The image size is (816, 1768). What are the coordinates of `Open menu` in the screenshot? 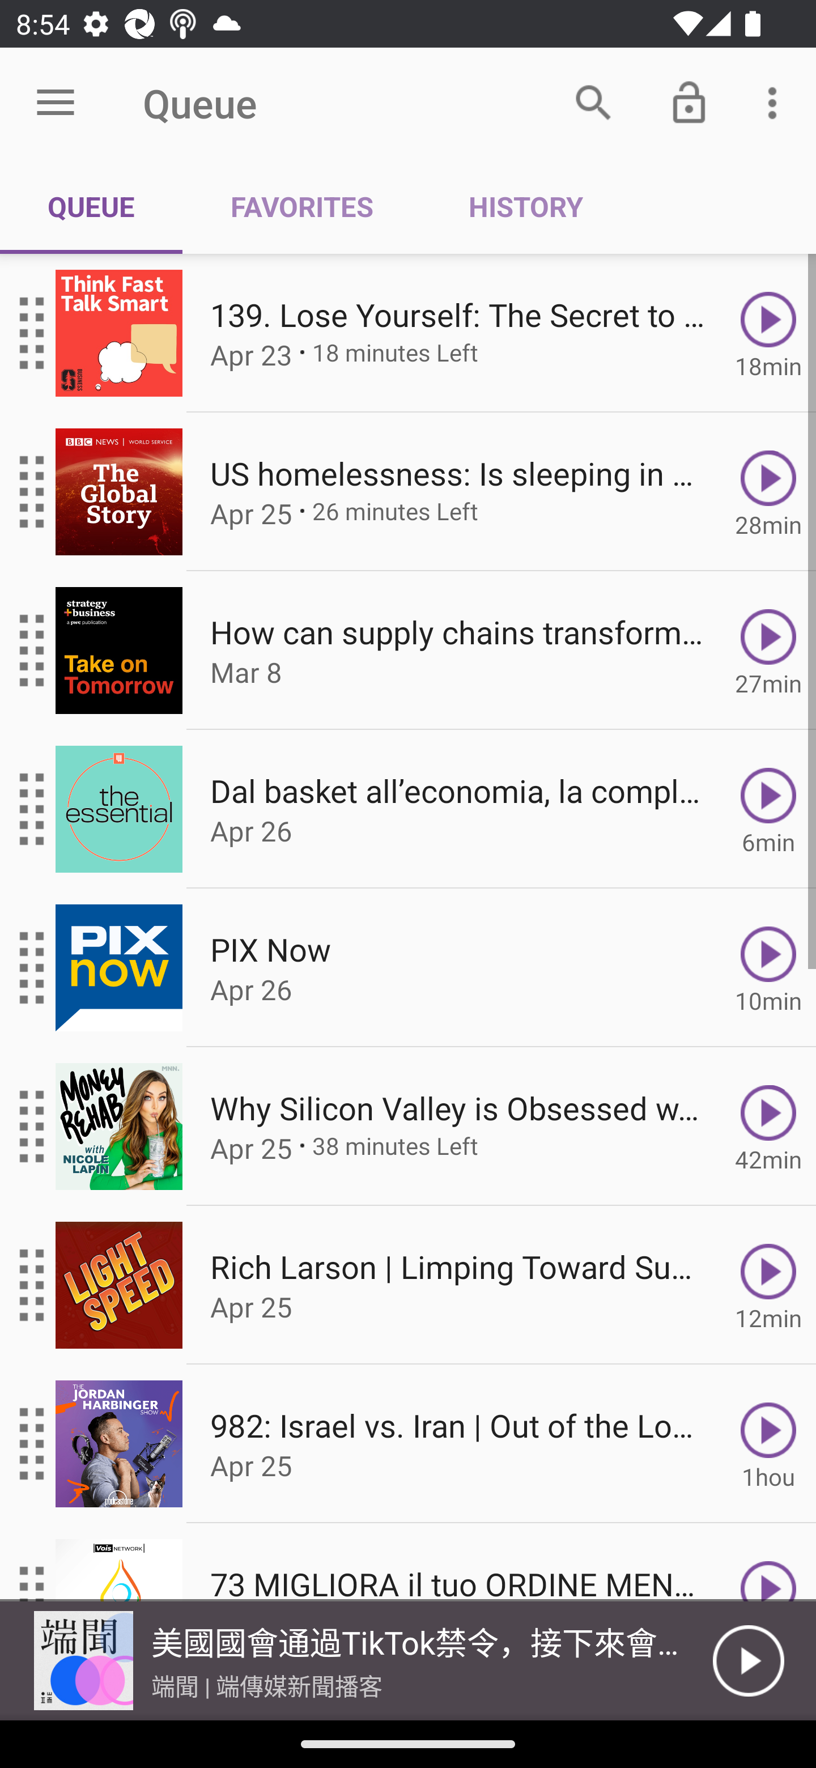 It's located at (56, 103).